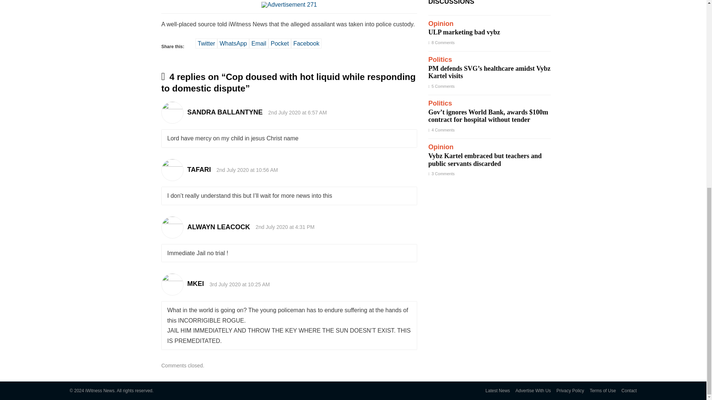  What do you see at coordinates (297, 113) in the screenshot?
I see `2nd July 2020 at 6:57 AM` at bounding box center [297, 113].